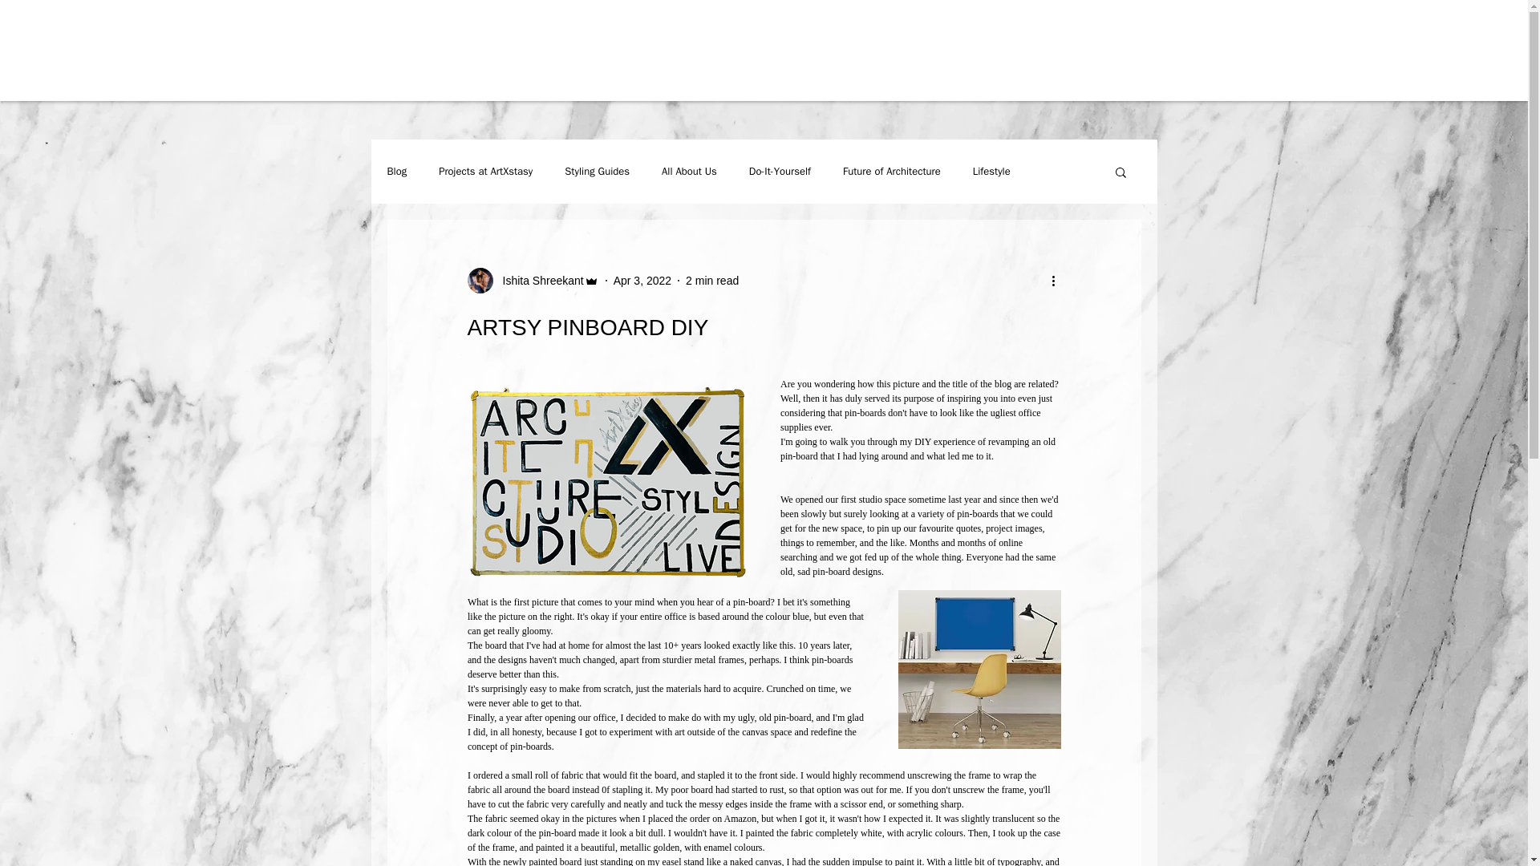  Describe the element at coordinates (690, 172) in the screenshot. I see `All About Us` at that location.